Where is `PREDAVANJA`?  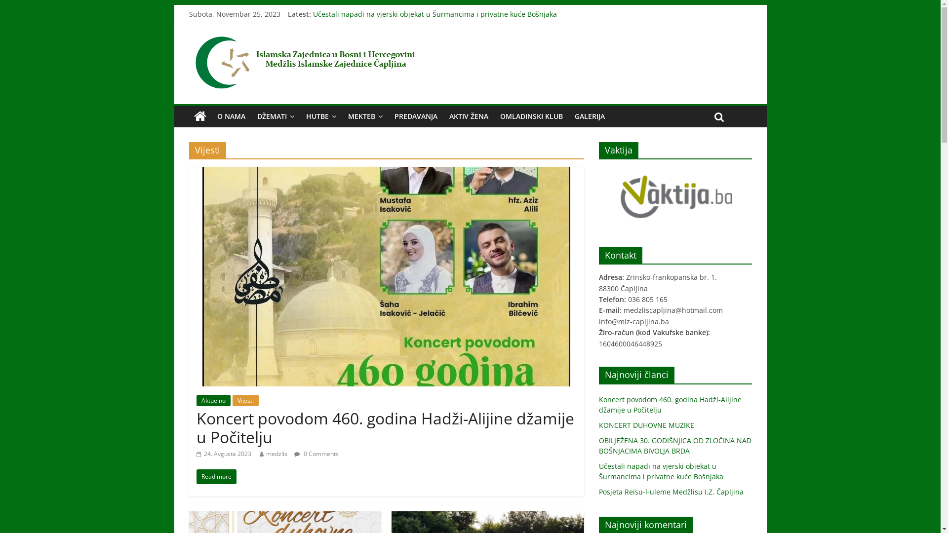
PREDAVANJA is located at coordinates (416, 116).